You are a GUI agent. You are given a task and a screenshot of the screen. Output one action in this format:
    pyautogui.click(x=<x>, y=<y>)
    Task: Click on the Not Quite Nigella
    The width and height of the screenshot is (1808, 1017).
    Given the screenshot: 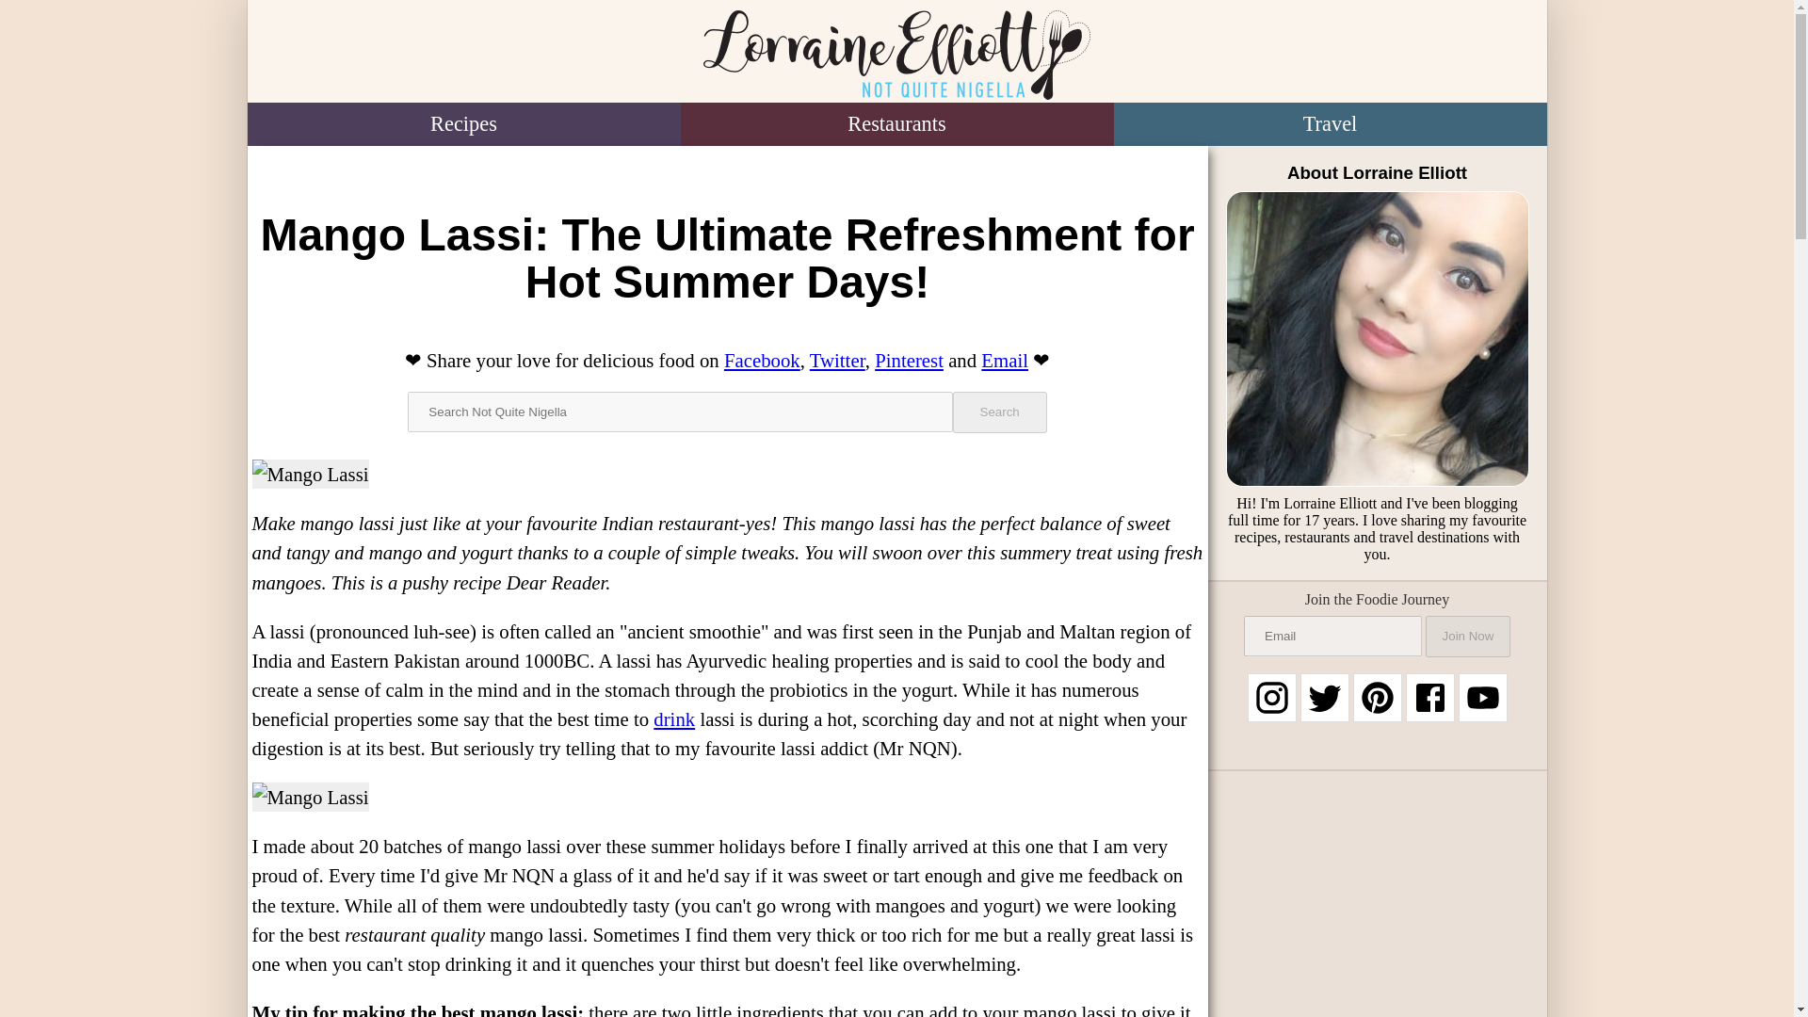 What is the action you would take?
    pyautogui.click(x=896, y=55)
    